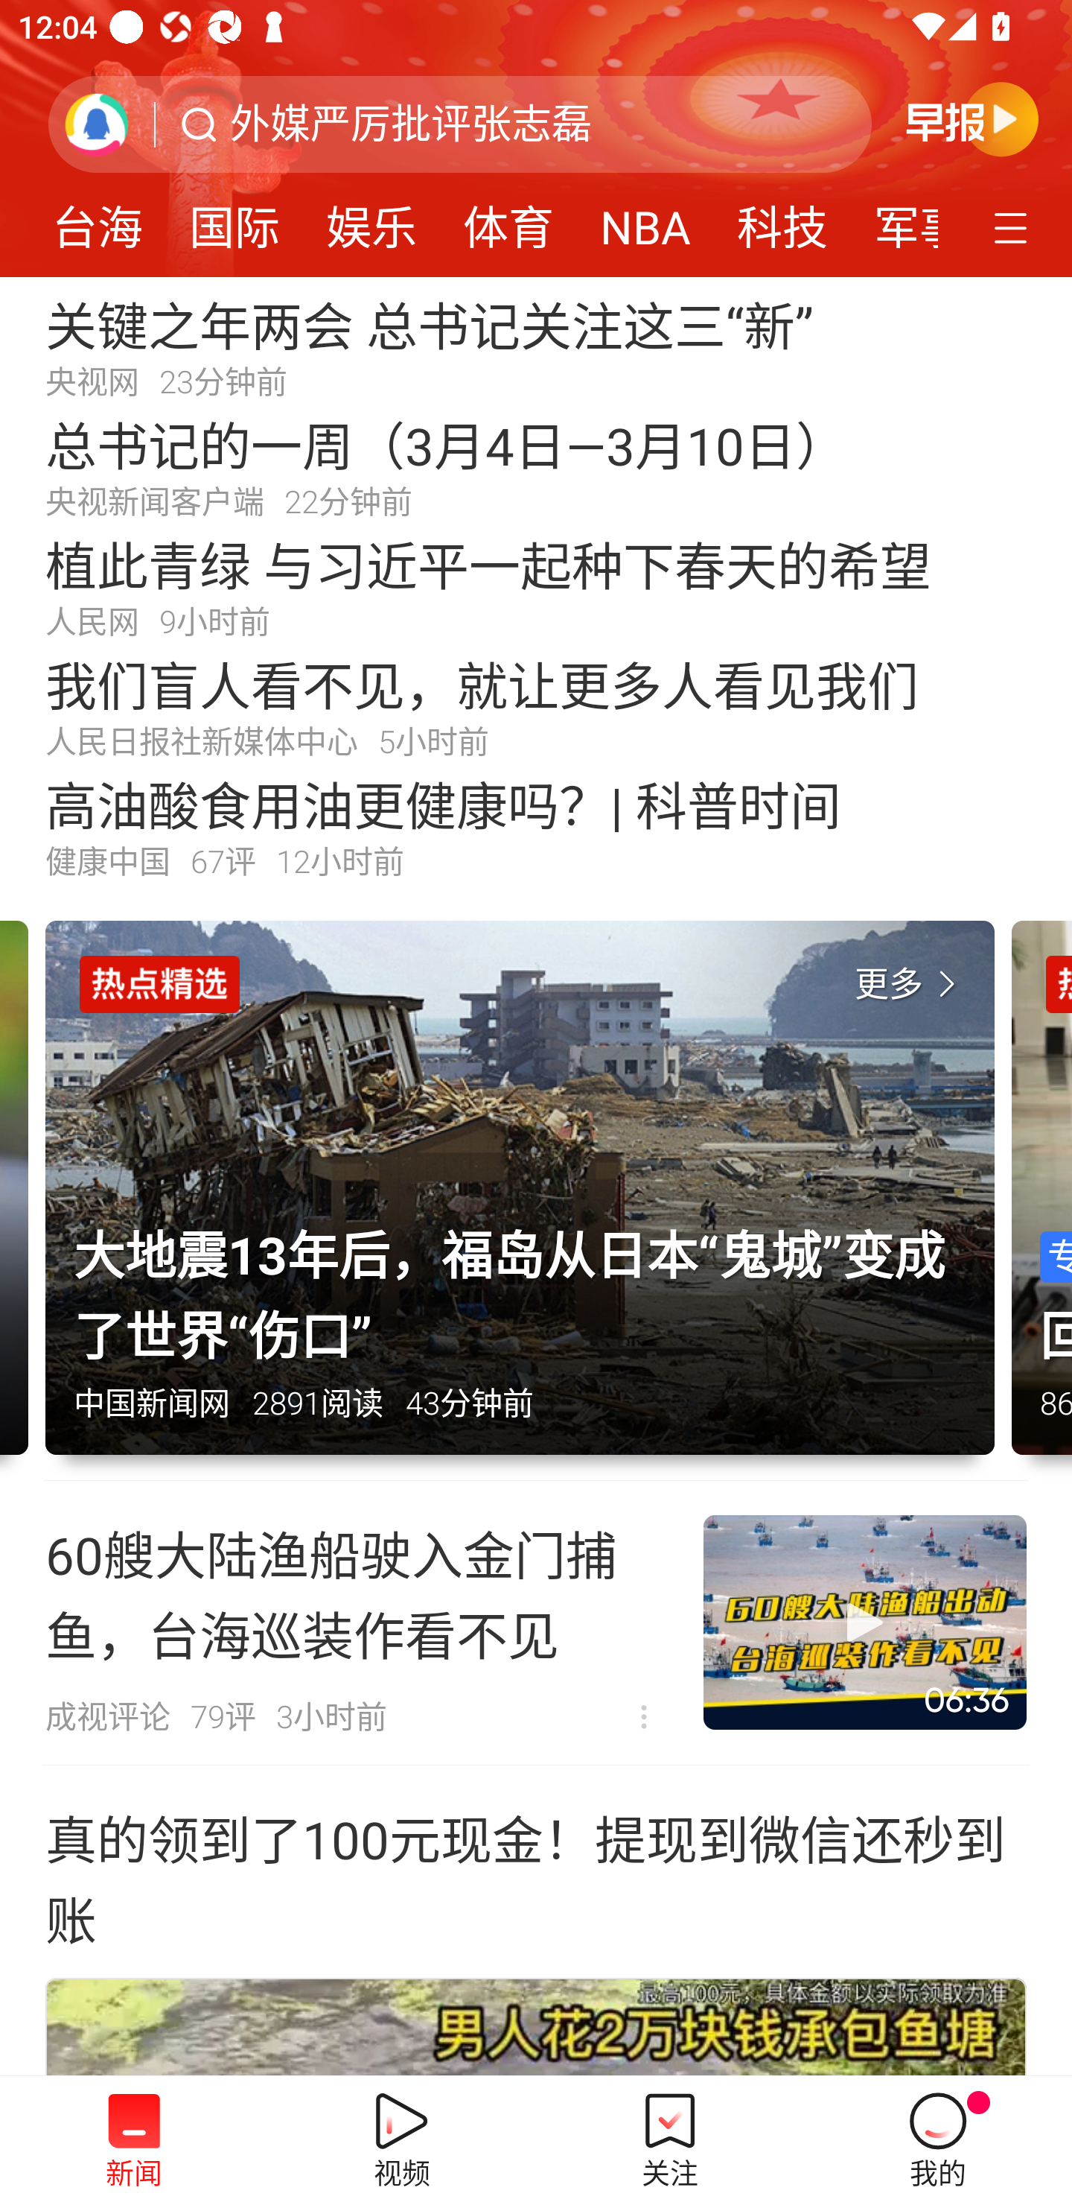 The image size is (1072, 2205). What do you see at coordinates (536, 1622) in the screenshot?
I see `60艘大陆渔船驶入金门捕鱼，台海巡装作看不见 成视评论 79评 3小时前  不感兴趣 06:36` at bounding box center [536, 1622].